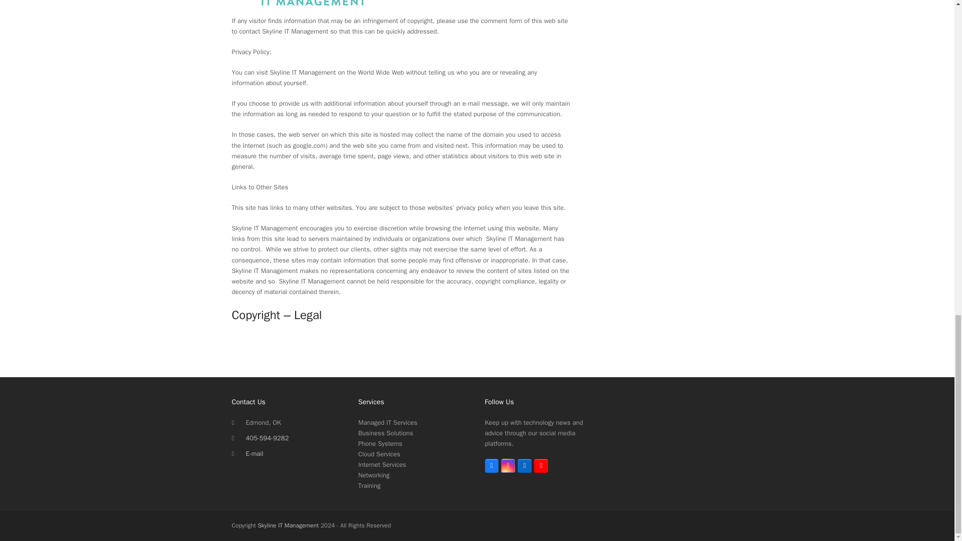 This screenshot has height=541, width=962. What do you see at coordinates (610, 384) in the screenshot?
I see `Skyline I.T. Management` at bounding box center [610, 384].